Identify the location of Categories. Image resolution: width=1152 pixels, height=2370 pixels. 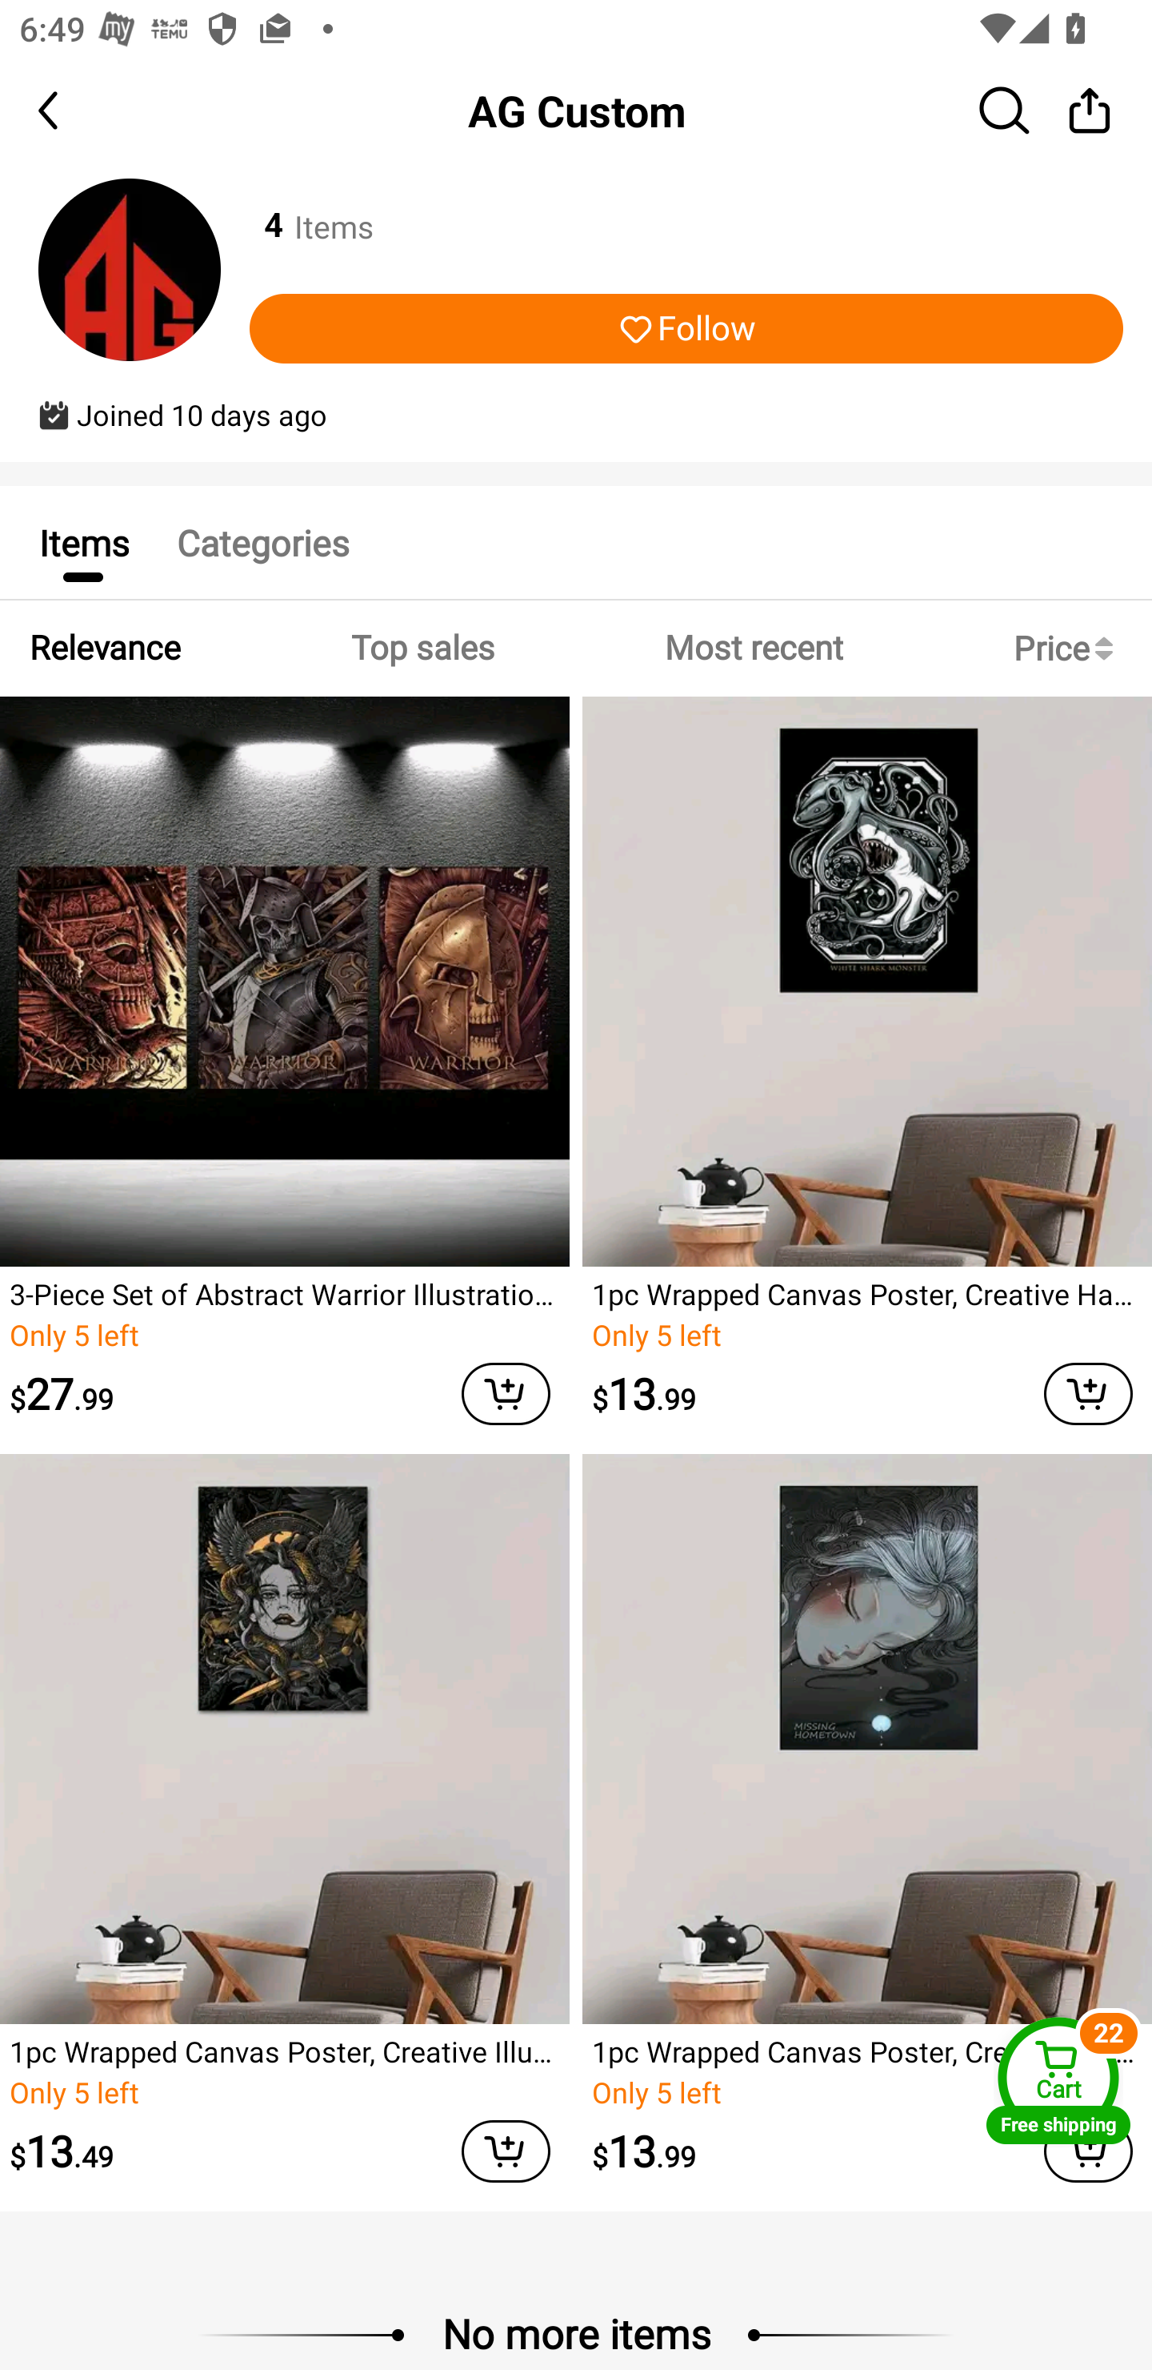
(262, 542).